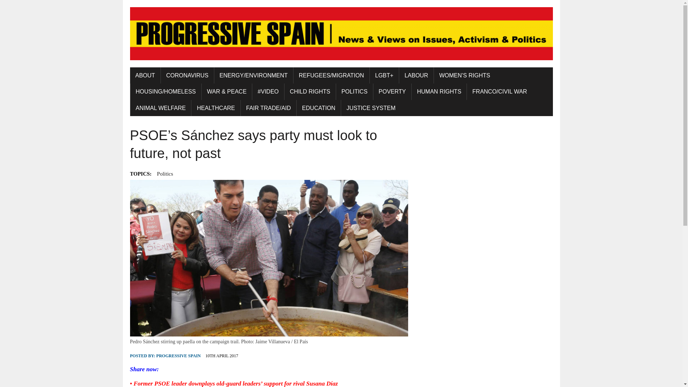  What do you see at coordinates (310, 92) in the screenshot?
I see `CHILD RIGHTS` at bounding box center [310, 92].